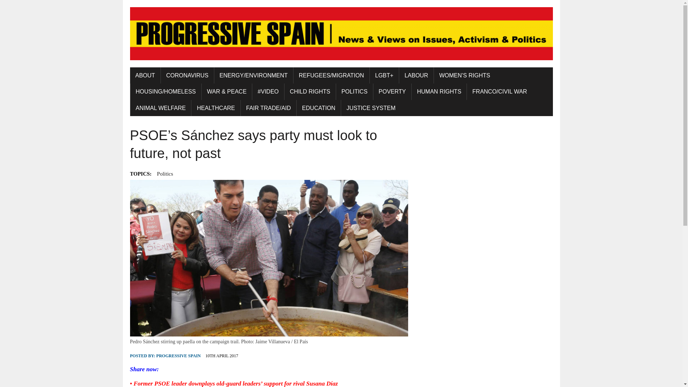  What do you see at coordinates (310, 92) in the screenshot?
I see `CHILD RIGHTS` at bounding box center [310, 92].